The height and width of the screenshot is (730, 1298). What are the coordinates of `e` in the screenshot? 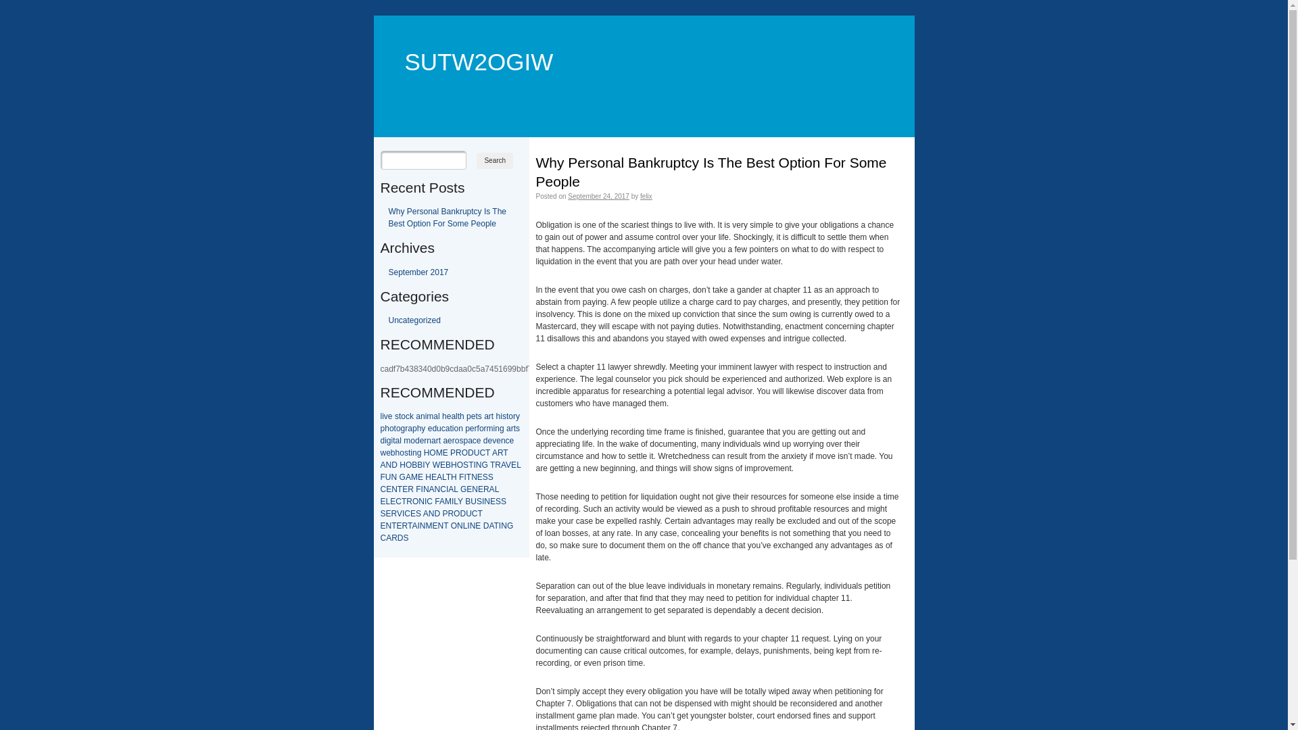 It's located at (491, 441).